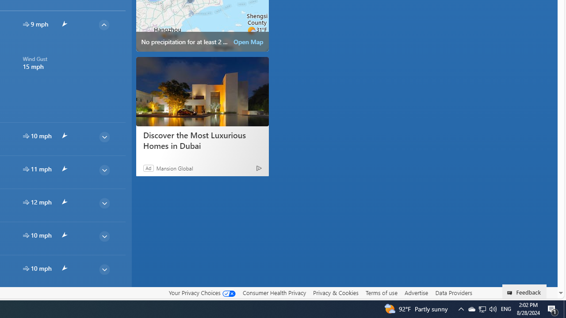  I want to click on Class: feedback_link_icon-DS-EntryPoint1-1, so click(511, 293).